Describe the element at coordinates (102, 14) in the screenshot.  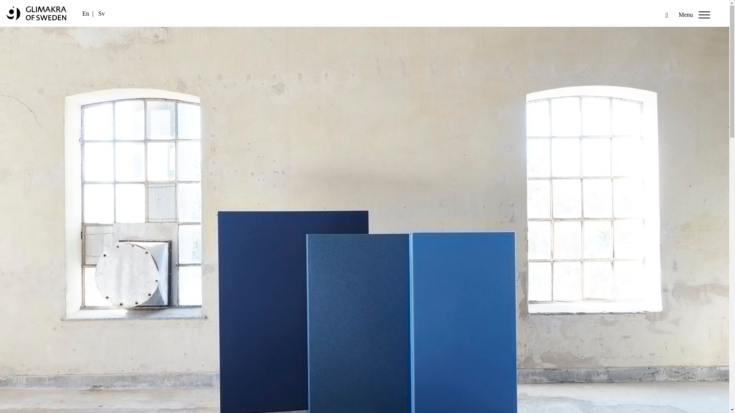
I see `Sv` at that location.